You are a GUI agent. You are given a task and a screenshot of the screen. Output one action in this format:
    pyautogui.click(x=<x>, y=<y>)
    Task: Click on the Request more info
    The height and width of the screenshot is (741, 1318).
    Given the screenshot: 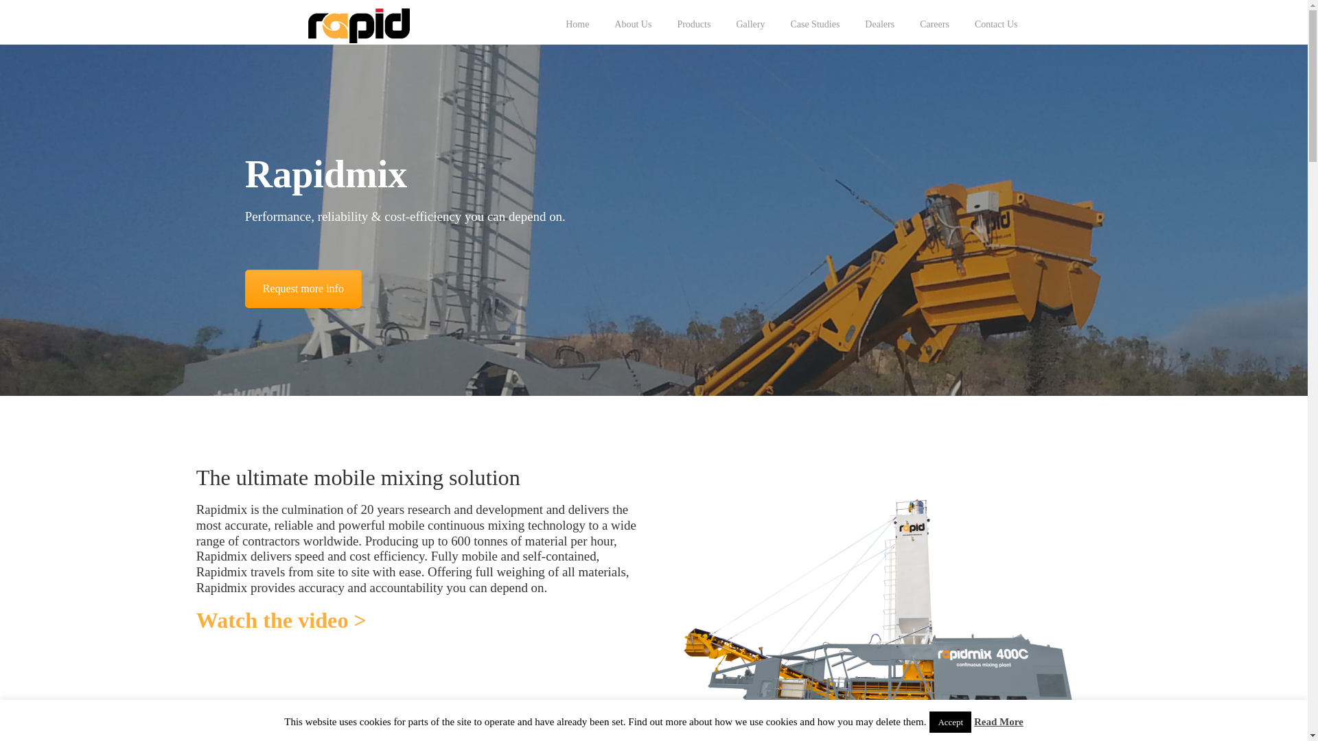 What is the action you would take?
    pyautogui.click(x=303, y=289)
    